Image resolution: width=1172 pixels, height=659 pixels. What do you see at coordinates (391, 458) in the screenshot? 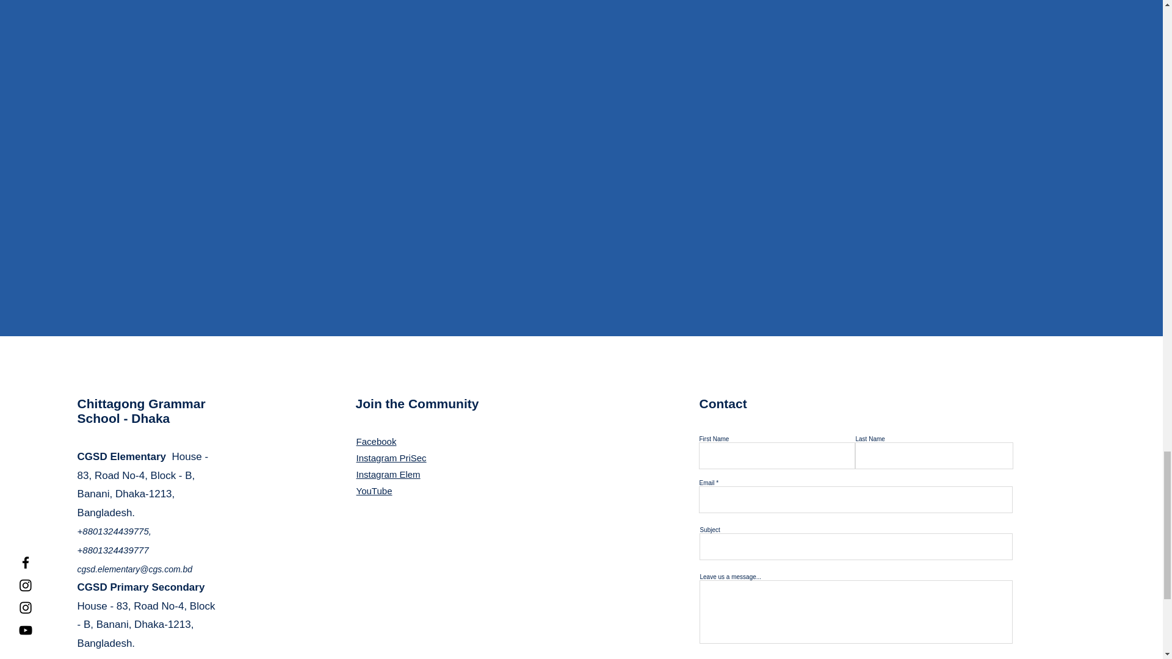
I see `Instagram PriSec` at bounding box center [391, 458].